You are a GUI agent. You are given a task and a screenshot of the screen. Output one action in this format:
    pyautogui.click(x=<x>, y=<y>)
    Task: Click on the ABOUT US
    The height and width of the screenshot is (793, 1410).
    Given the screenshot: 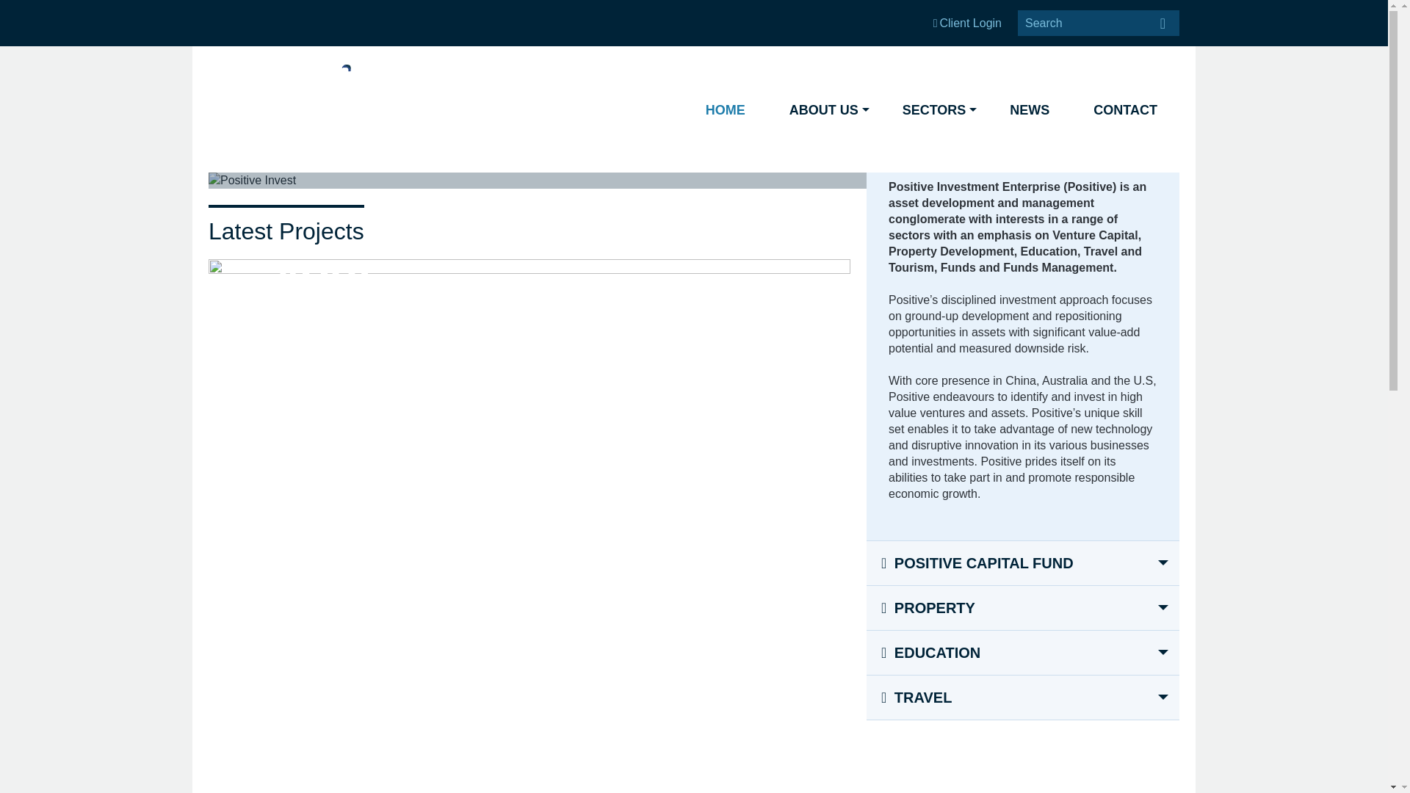 What is the action you would take?
    pyautogui.click(x=824, y=110)
    